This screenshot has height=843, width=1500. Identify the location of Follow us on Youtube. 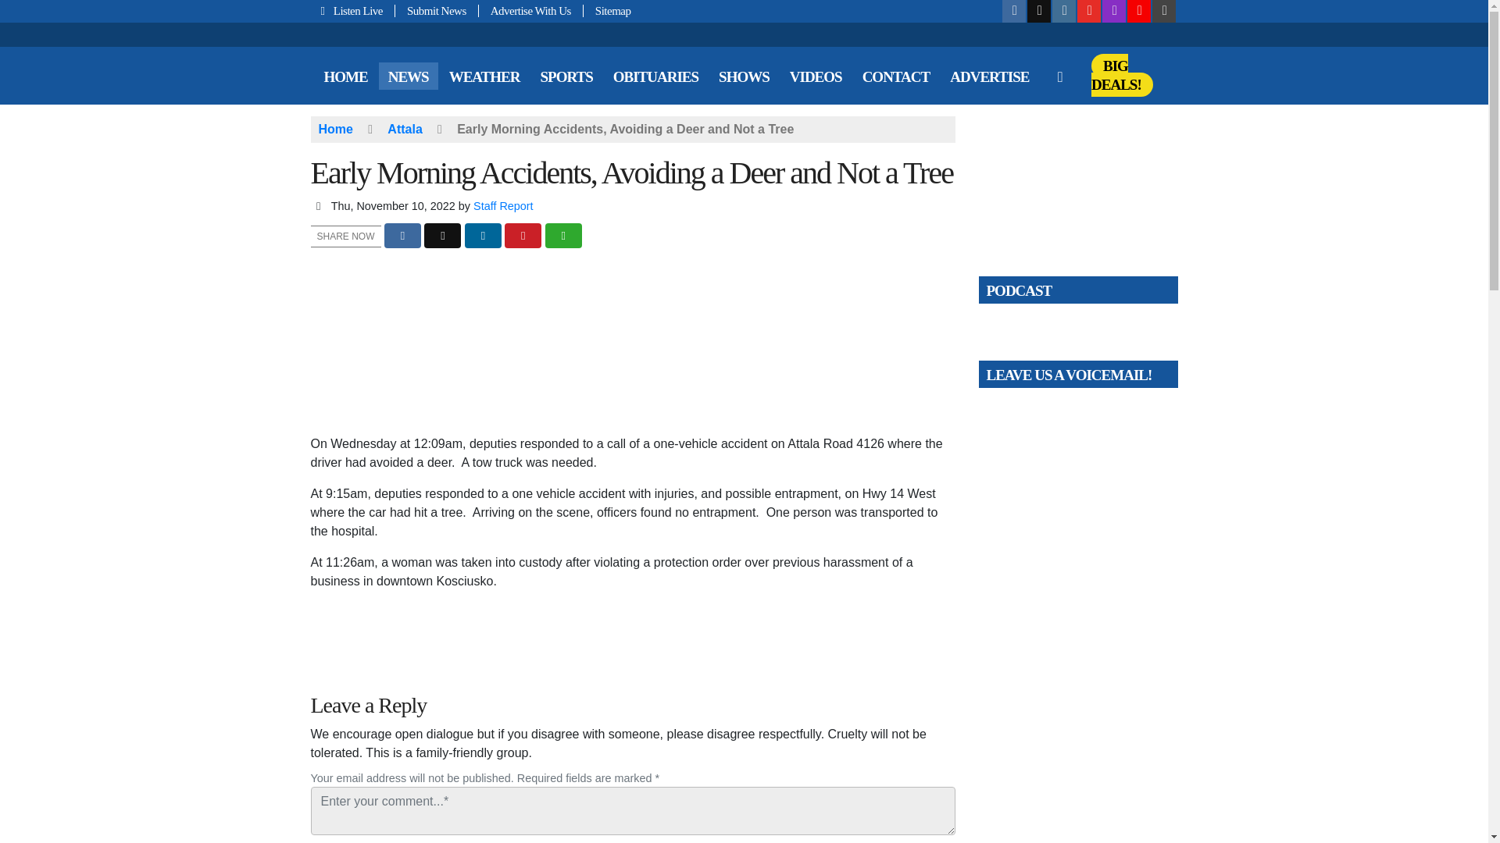
(1089, 11).